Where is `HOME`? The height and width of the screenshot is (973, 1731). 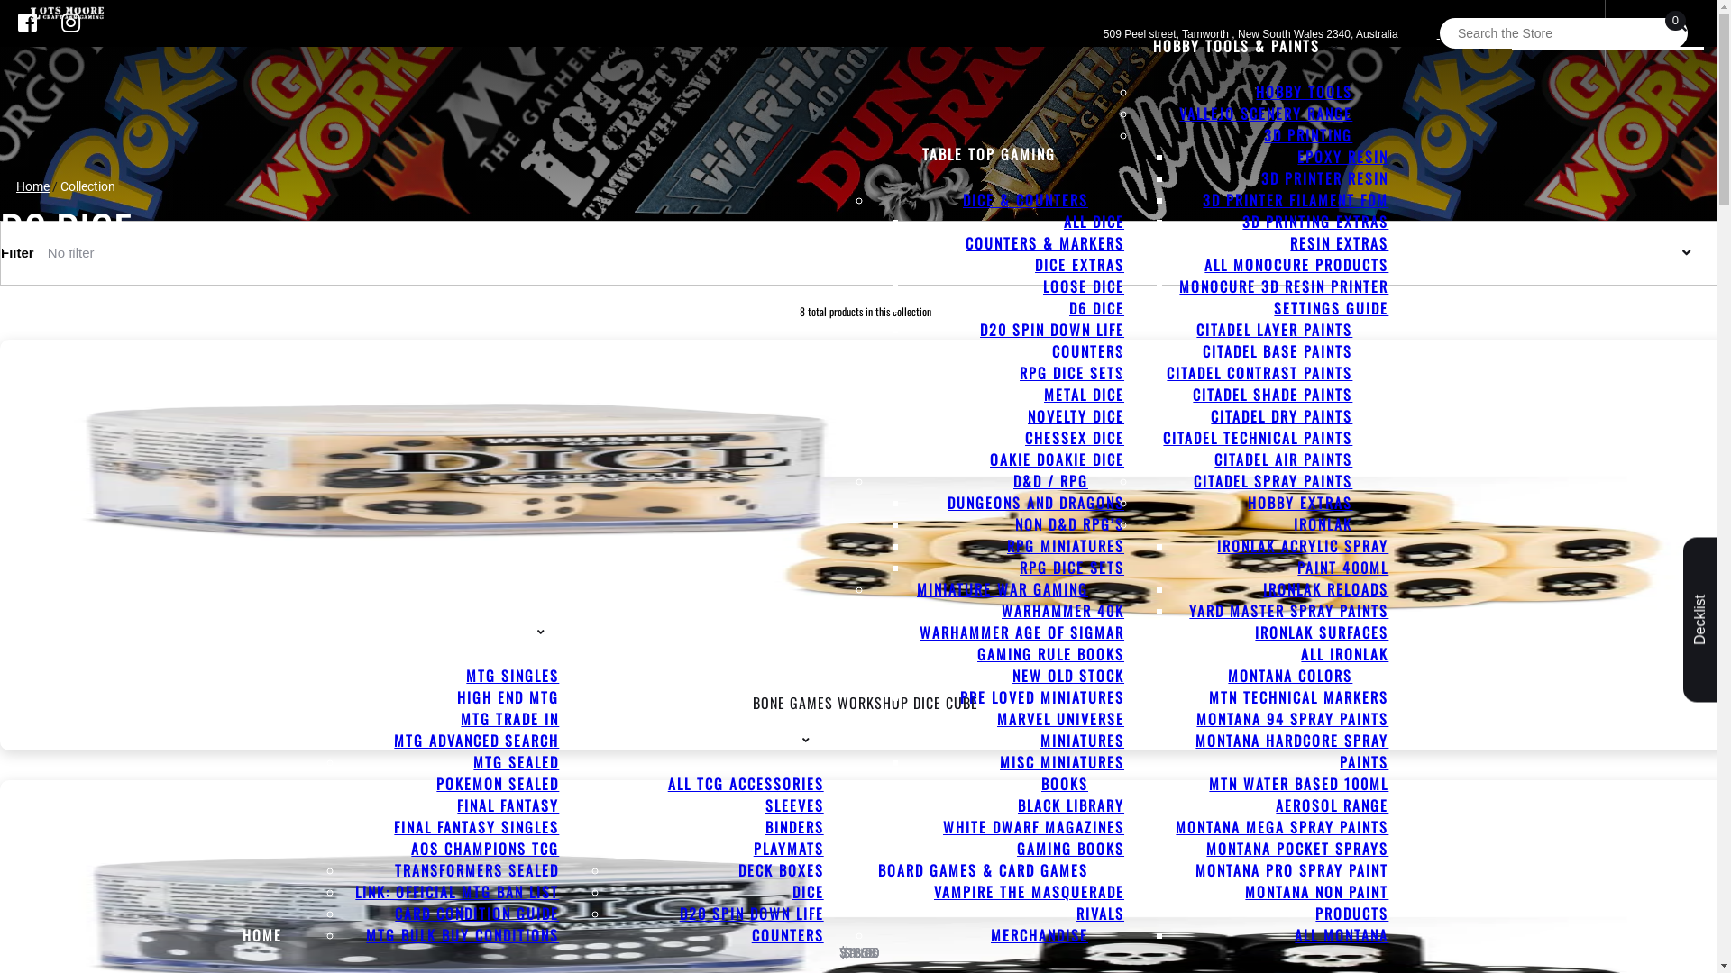 HOME is located at coordinates (262, 935).